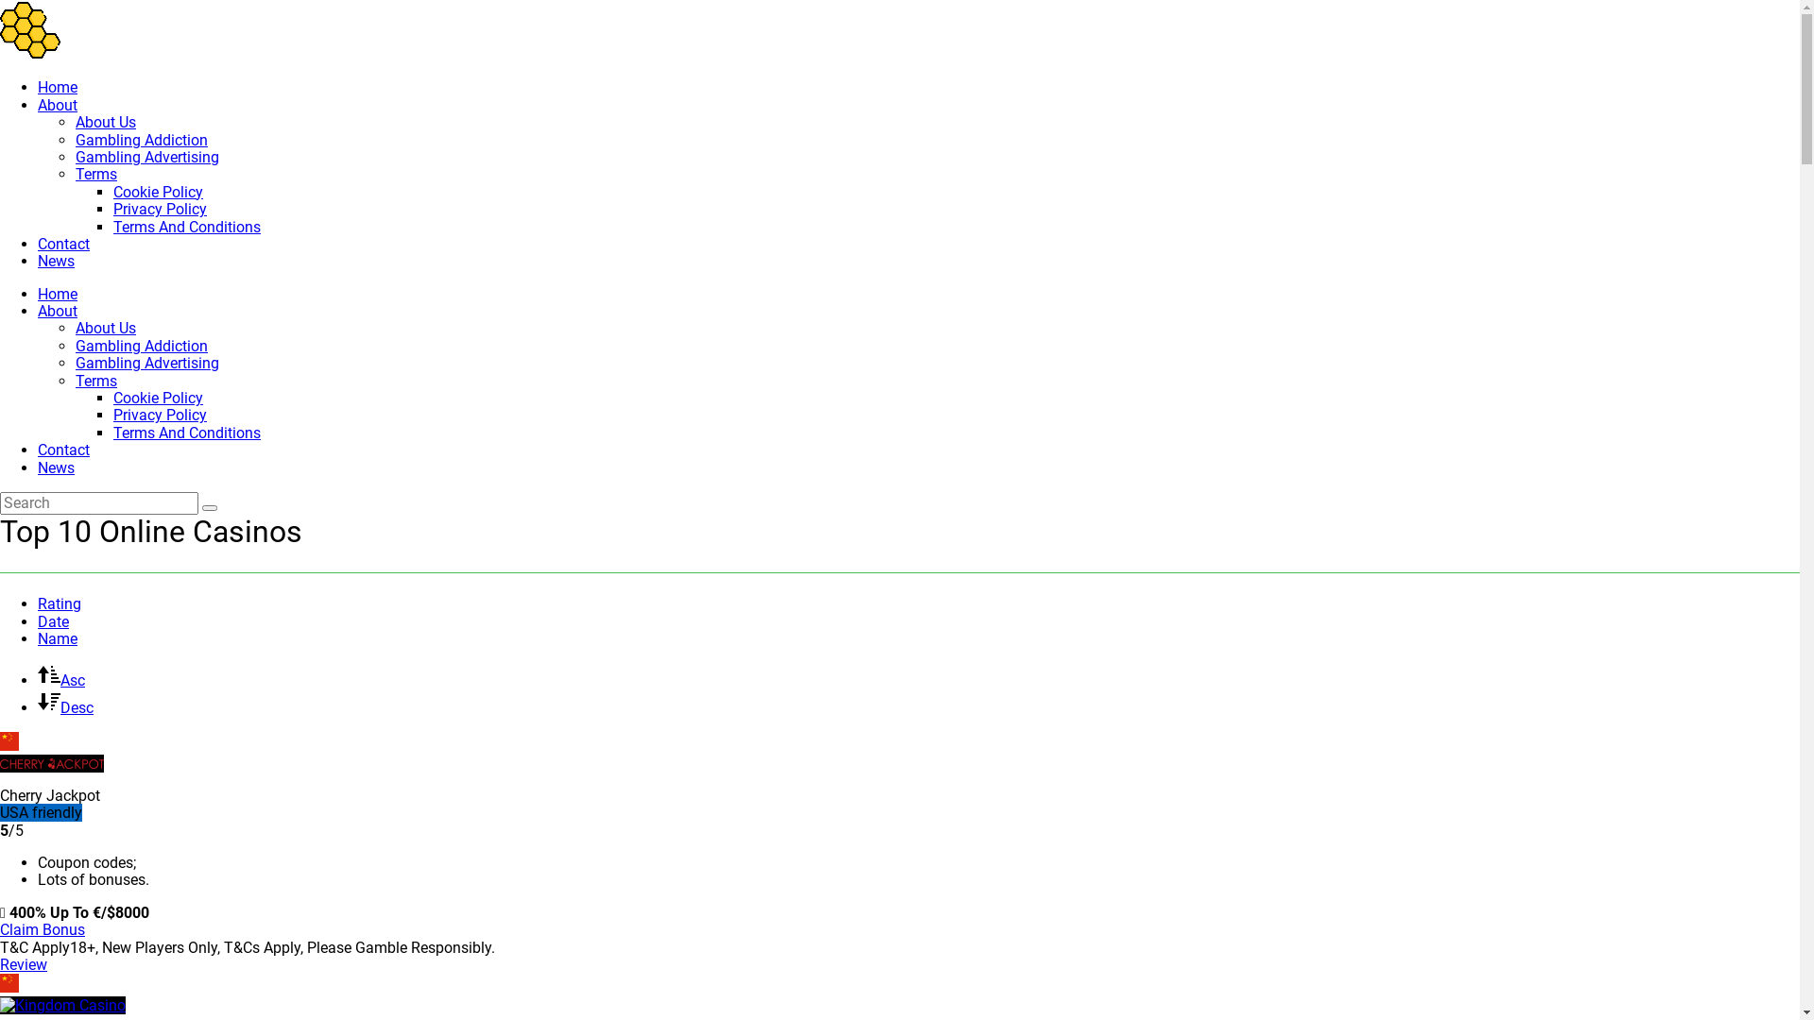 Image resolution: width=1814 pixels, height=1020 pixels. Describe the element at coordinates (159, 193) in the screenshot. I see `Cookie Policy` at that location.